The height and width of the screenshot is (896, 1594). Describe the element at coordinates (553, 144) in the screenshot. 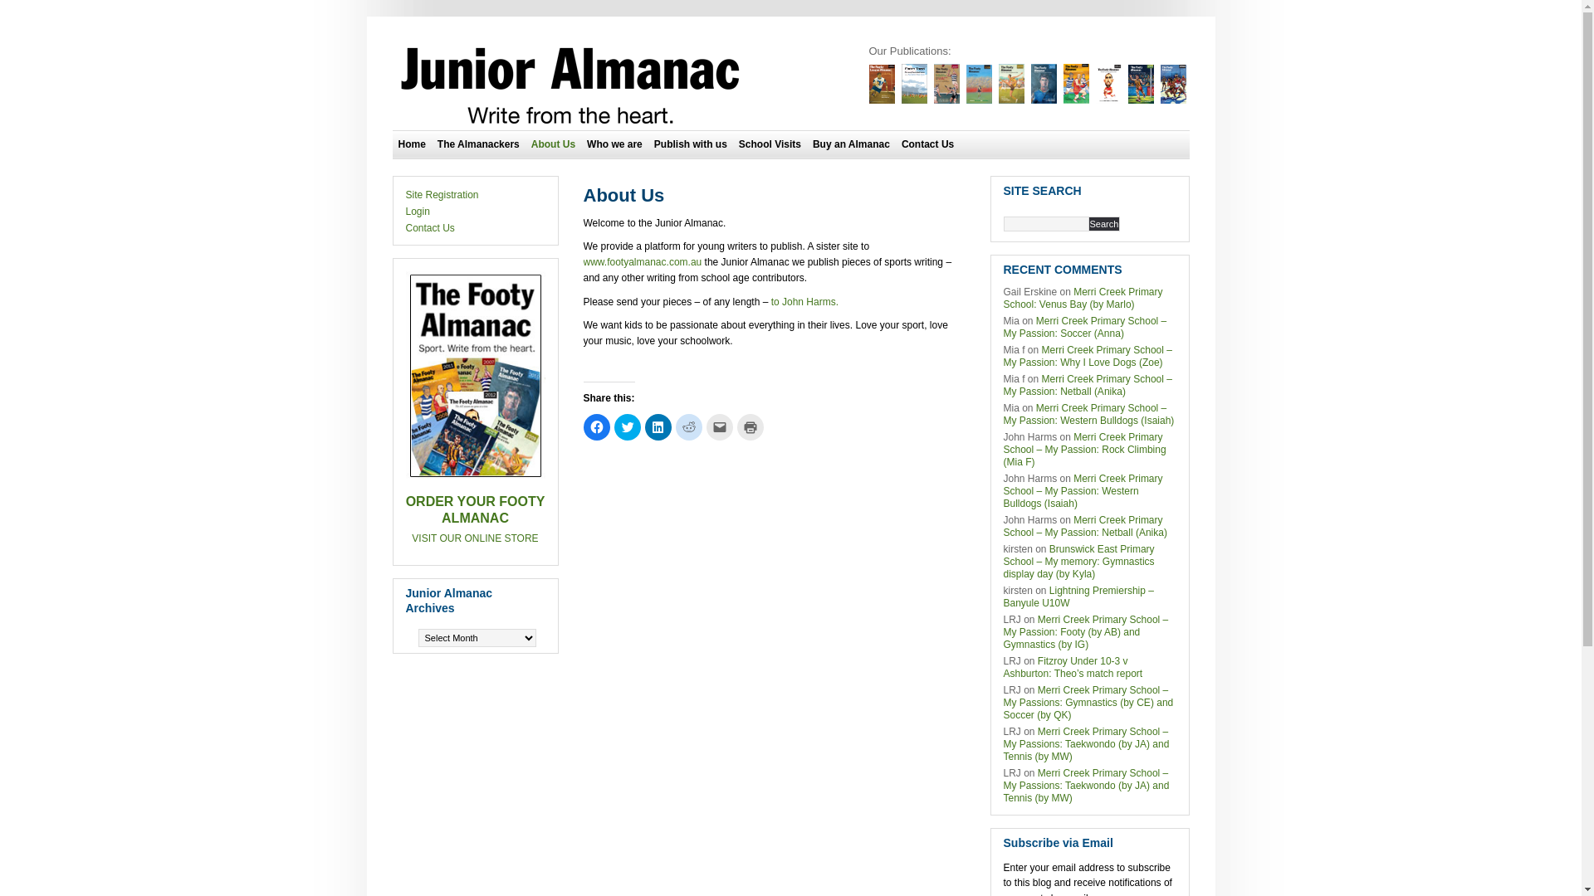

I see `About Us` at that location.